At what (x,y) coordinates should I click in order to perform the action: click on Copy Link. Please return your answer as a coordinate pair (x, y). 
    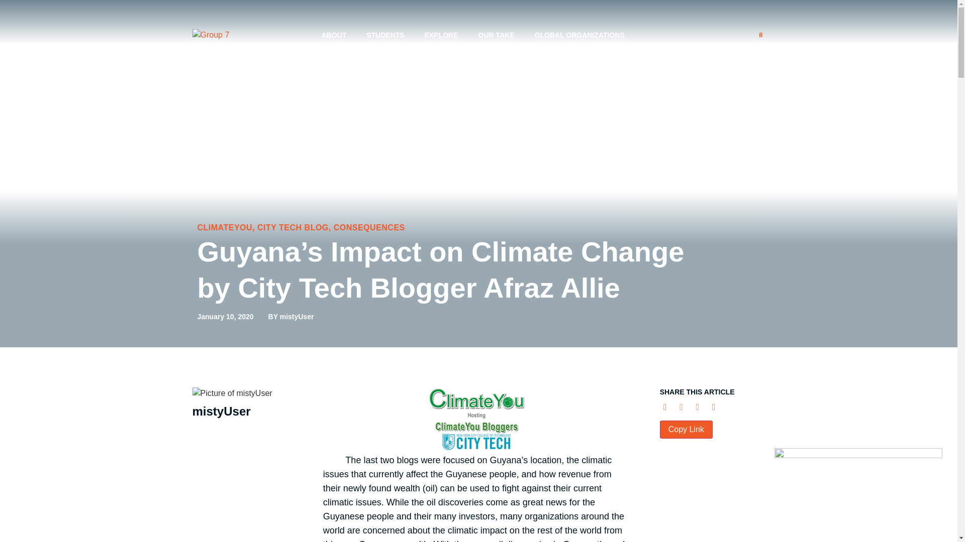
    Looking at the image, I should click on (687, 430).